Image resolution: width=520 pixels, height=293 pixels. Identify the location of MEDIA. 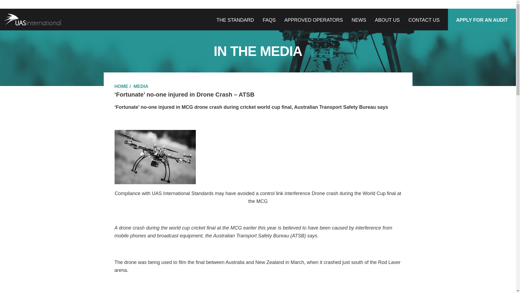
(141, 86).